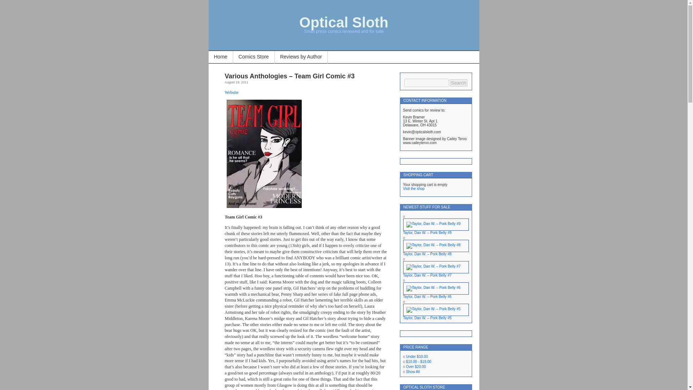  I want to click on Comics Store, so click(253, 57).